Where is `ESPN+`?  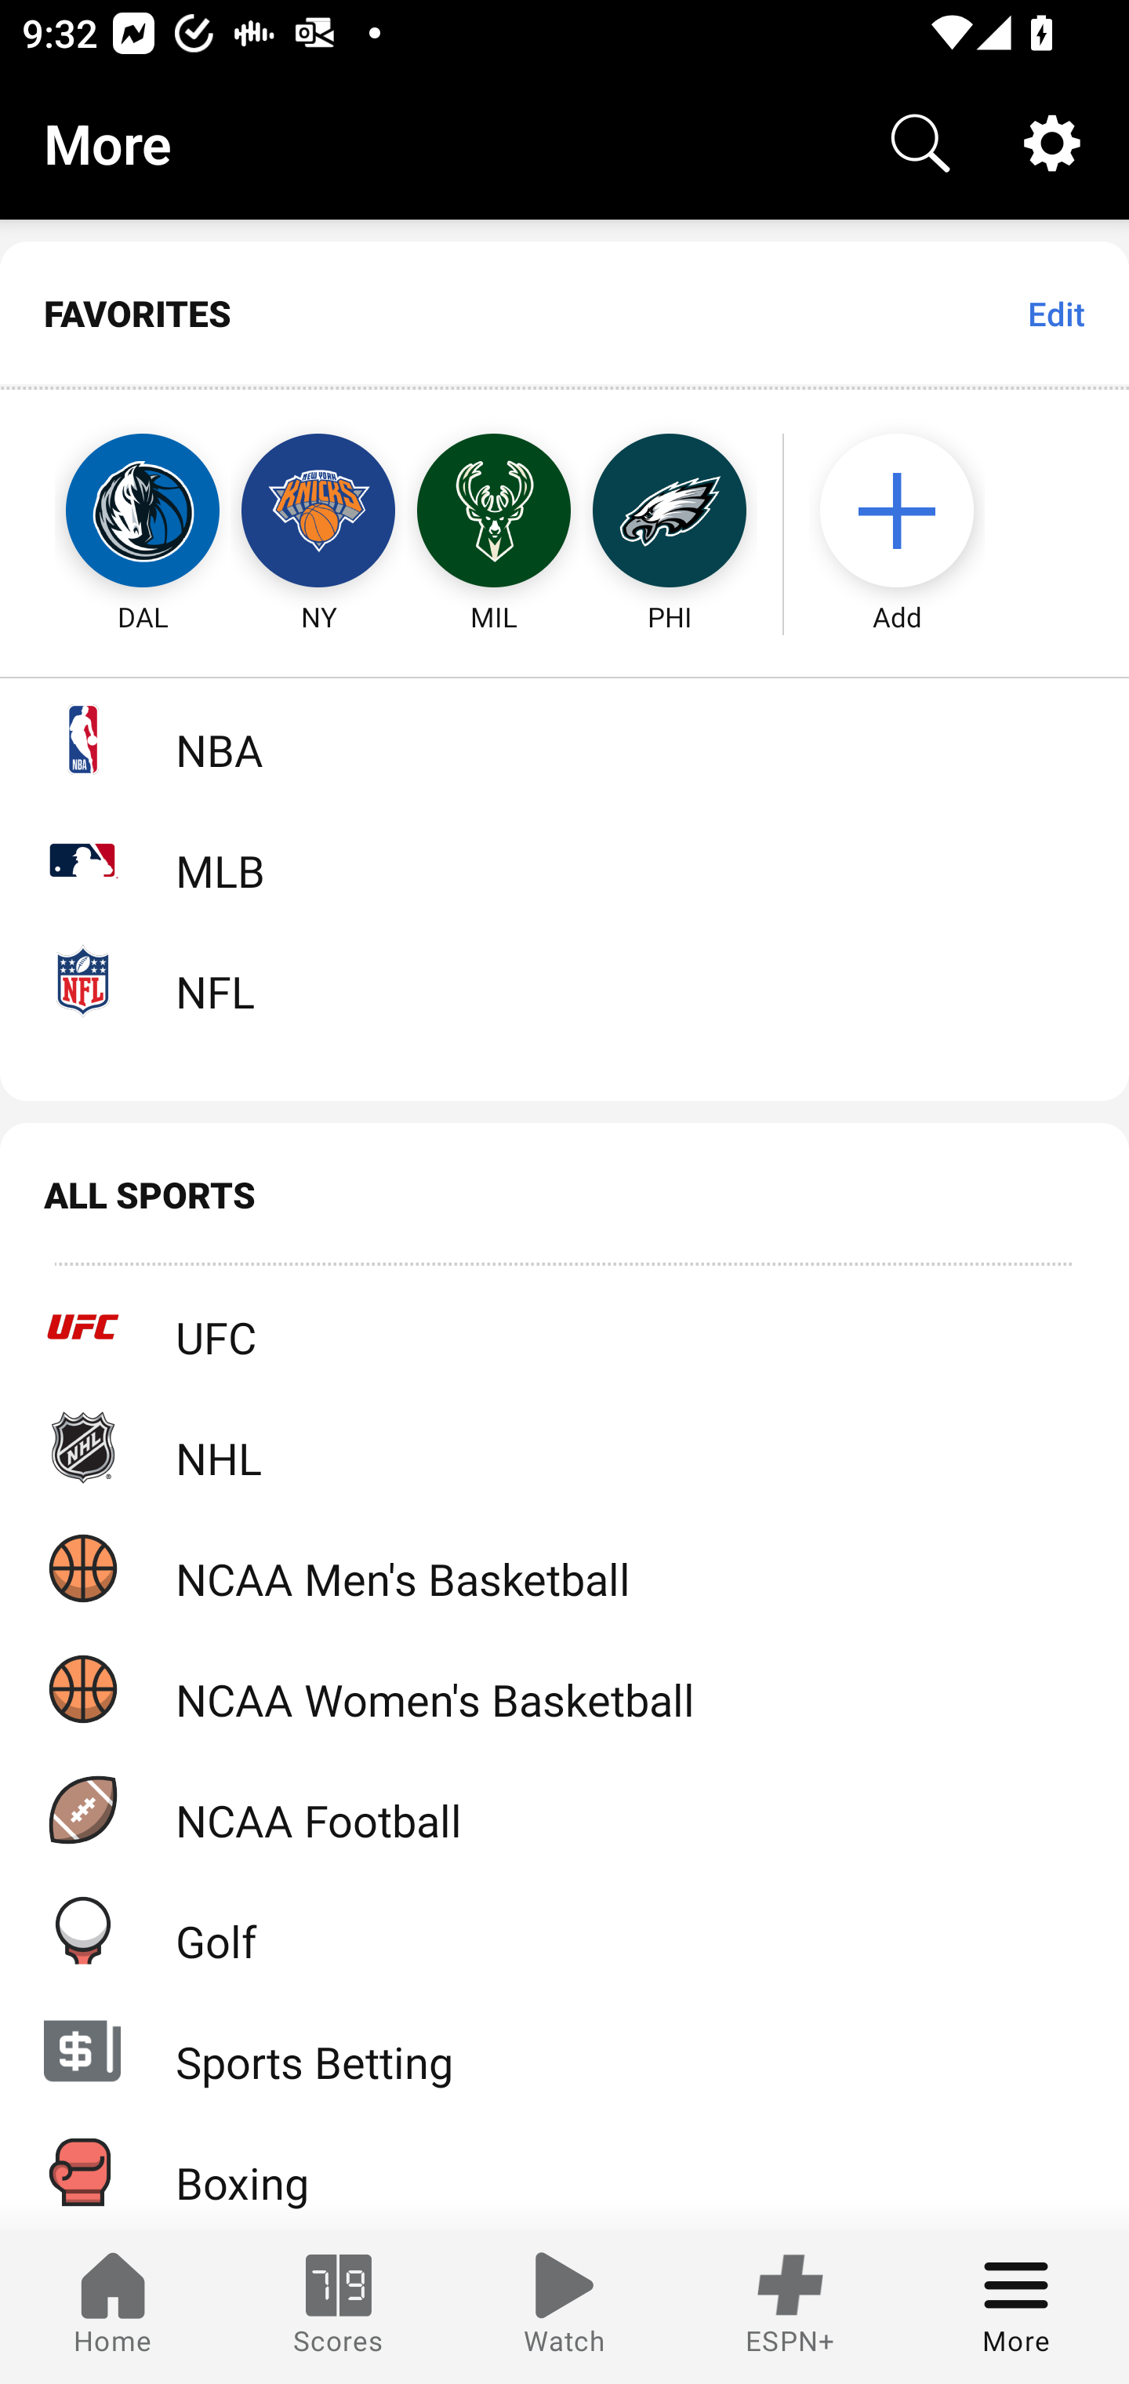 ESPN+ is located at coordinates (790, 2307).